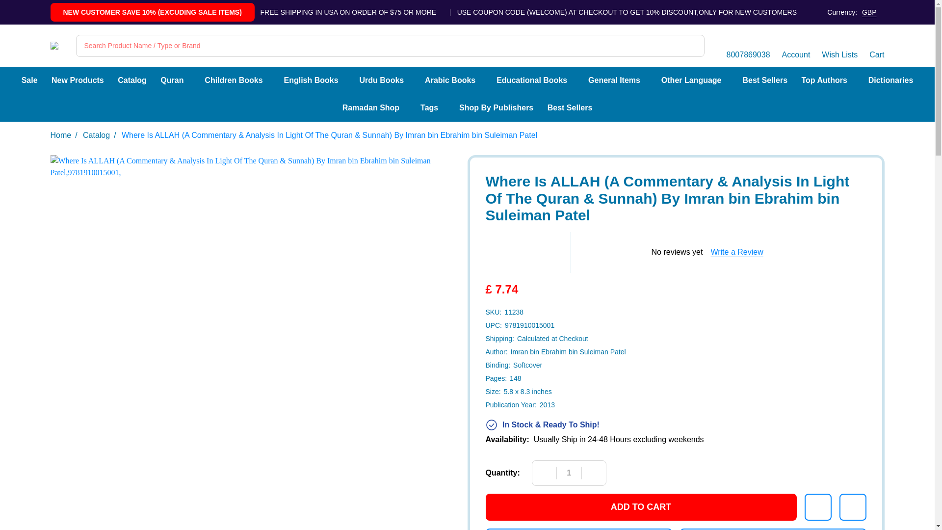 The image size is (942, 530). What do you see at coordinates (748, 45) in the screenshot?
I see `8007869038` at bounding box center [748, 45].